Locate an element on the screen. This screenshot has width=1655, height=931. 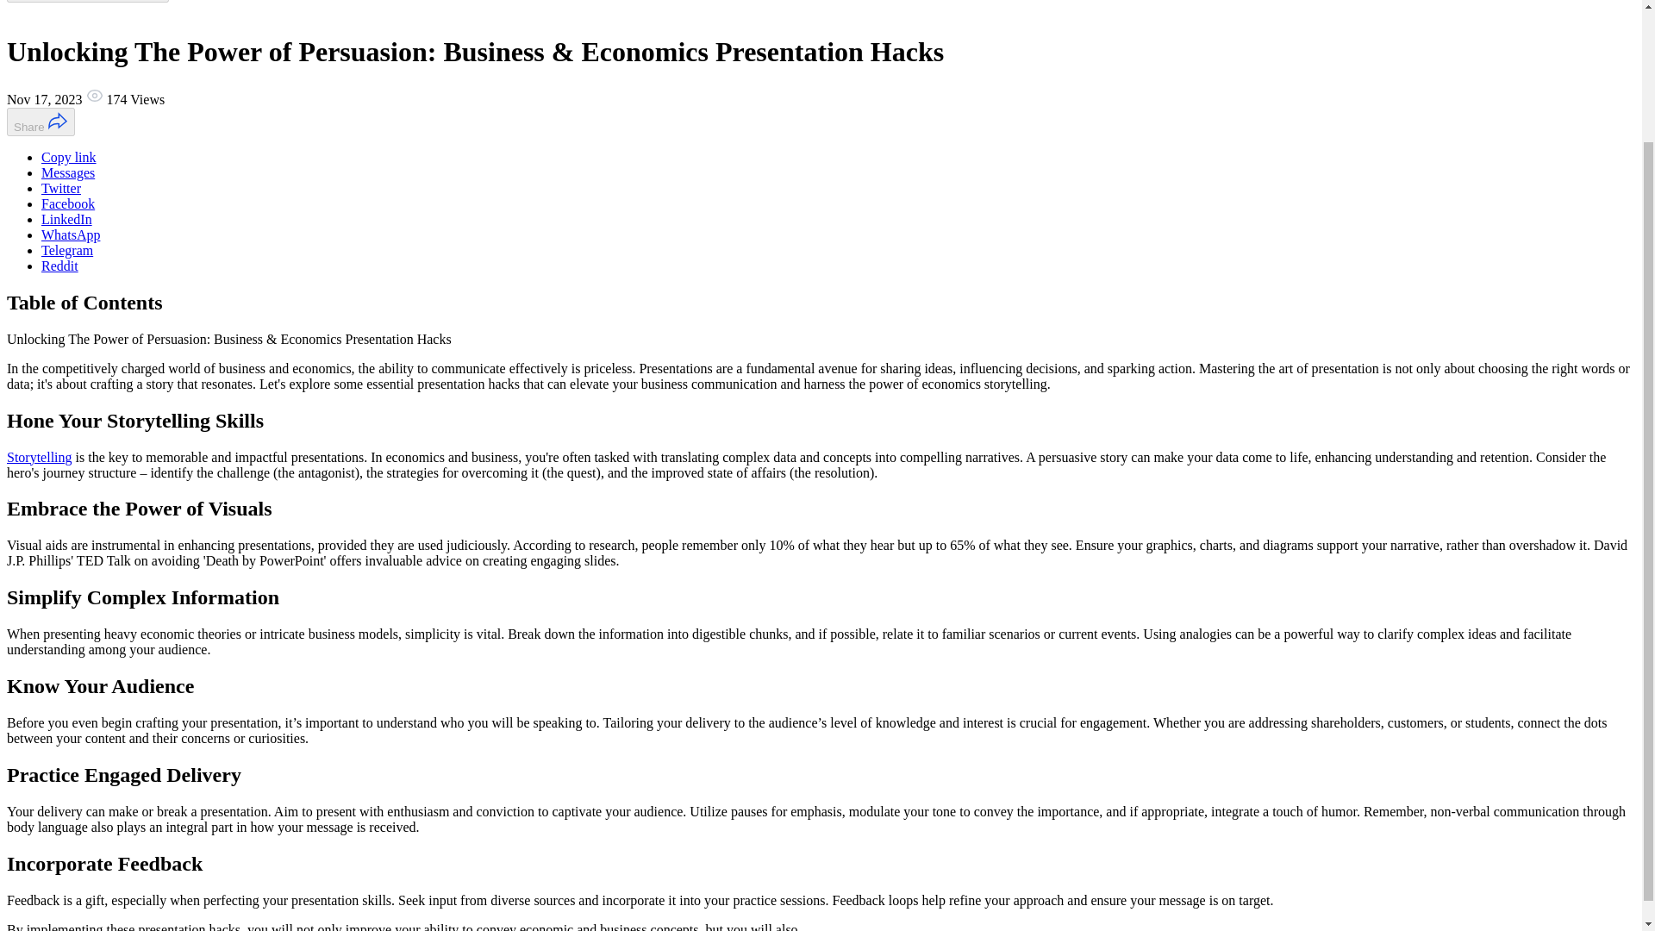
Copy link is located at coordinates (69, 157).